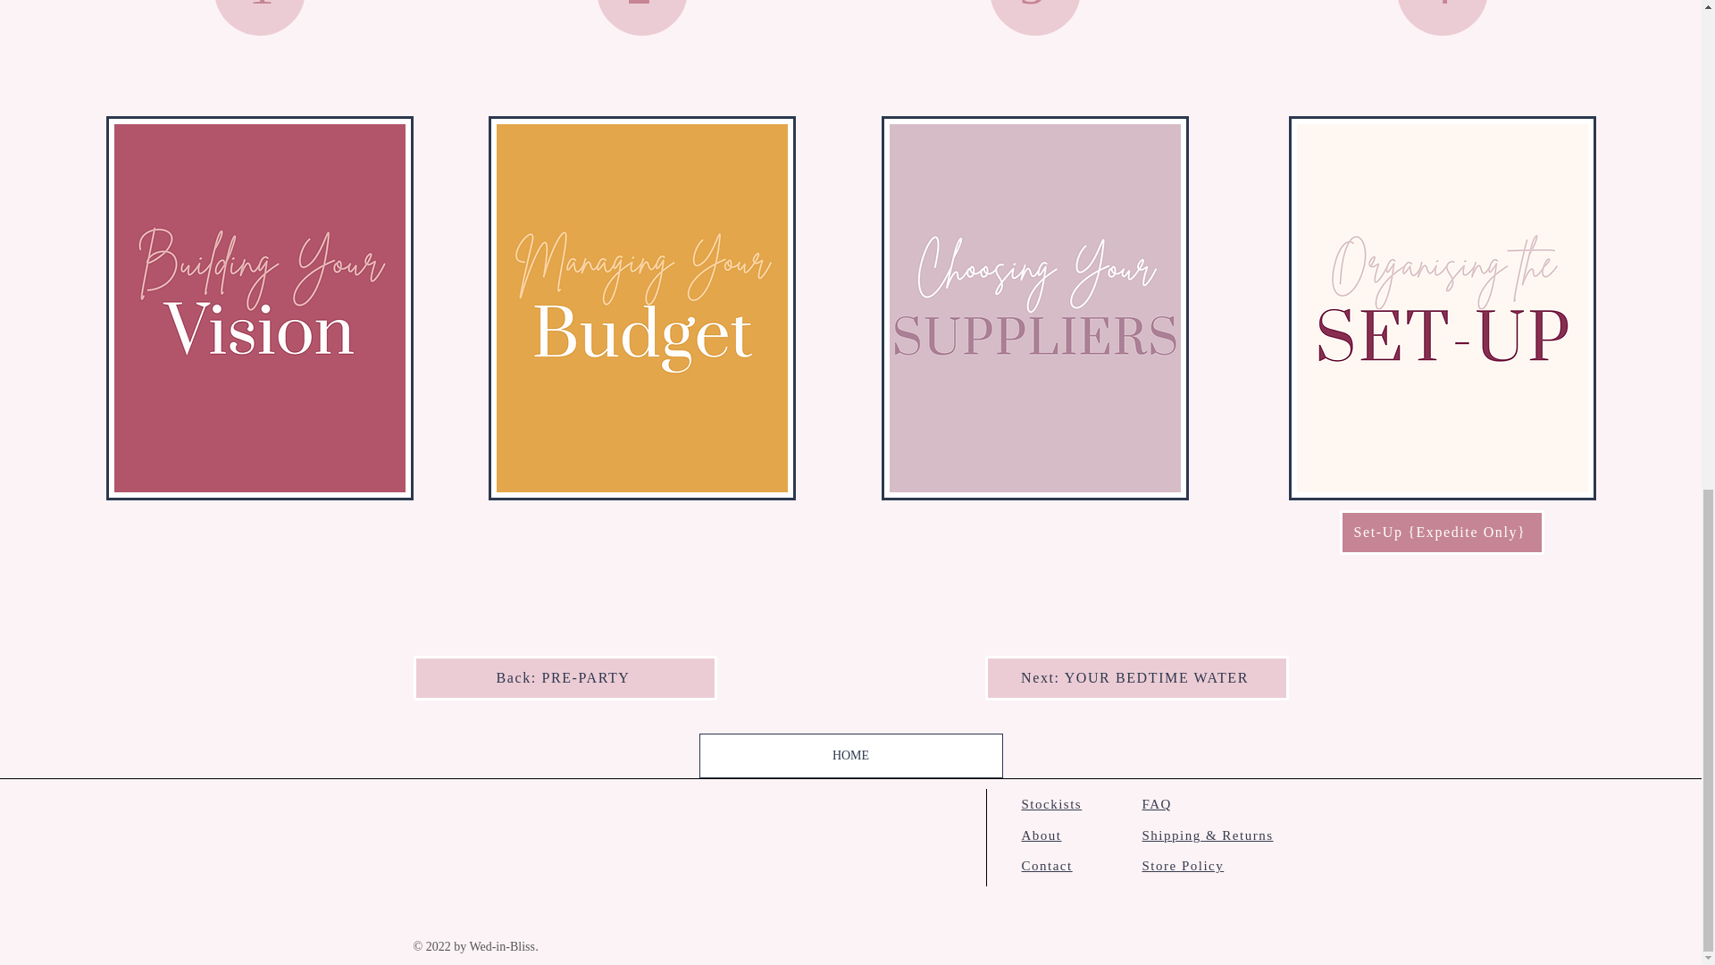 The width and height of the screenshot is (1715, 965). Describe the element at coordinates (1183, 866) in the screenshot. I see `Store Policy` at that location.